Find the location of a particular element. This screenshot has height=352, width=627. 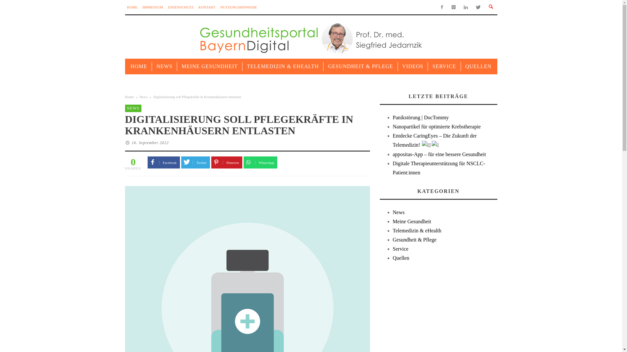

Facebook is located at coordinates (164, 162).